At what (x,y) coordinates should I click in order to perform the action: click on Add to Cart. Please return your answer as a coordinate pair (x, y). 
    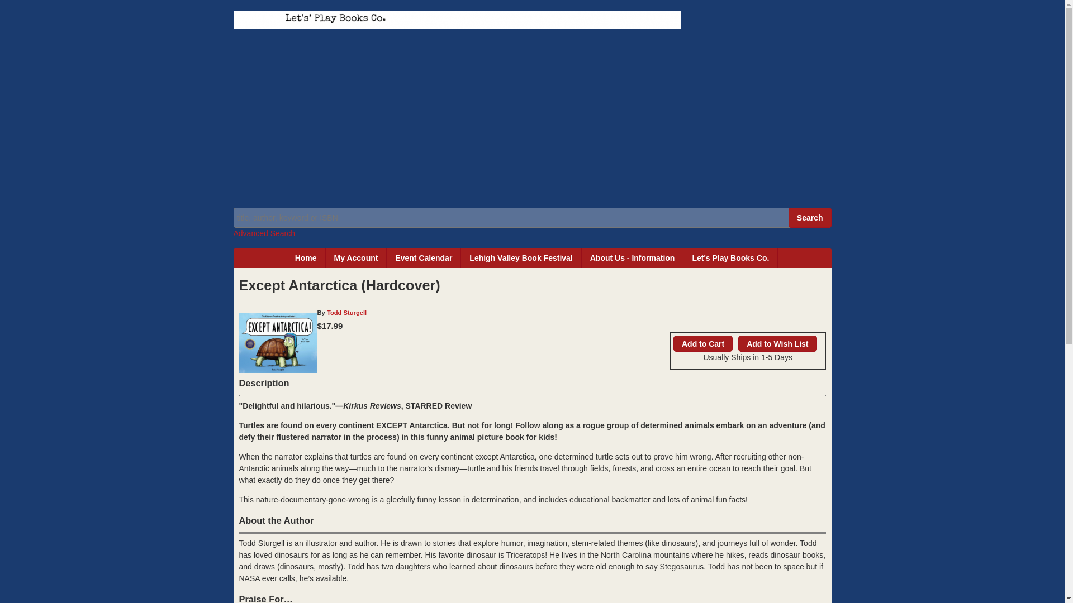
    Looking at the image, I should click on (703, 343).